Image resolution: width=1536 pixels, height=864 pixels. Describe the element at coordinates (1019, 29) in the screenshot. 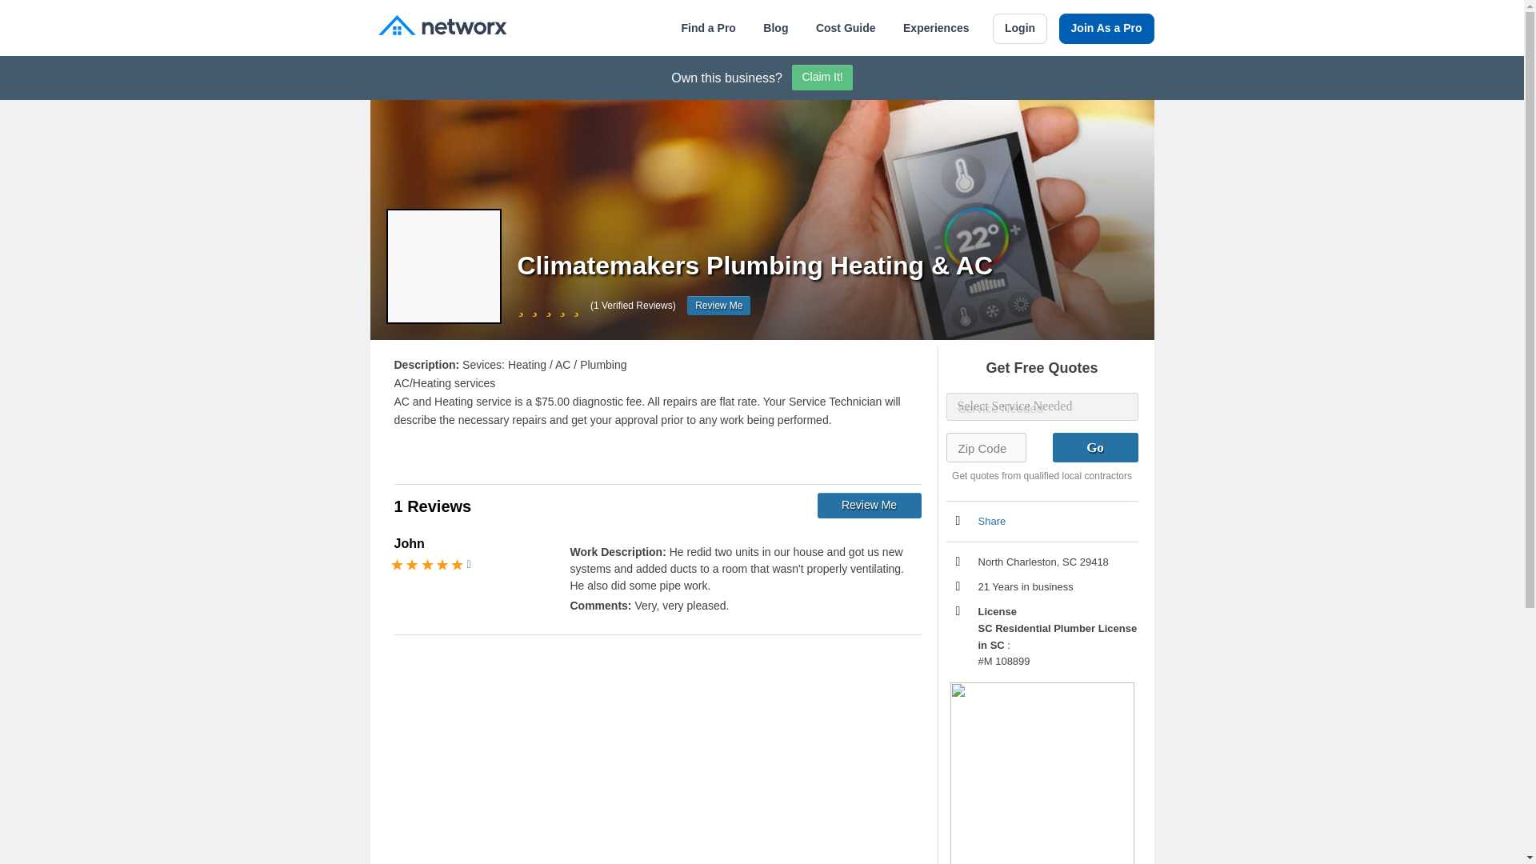

I see `Login` at that location.